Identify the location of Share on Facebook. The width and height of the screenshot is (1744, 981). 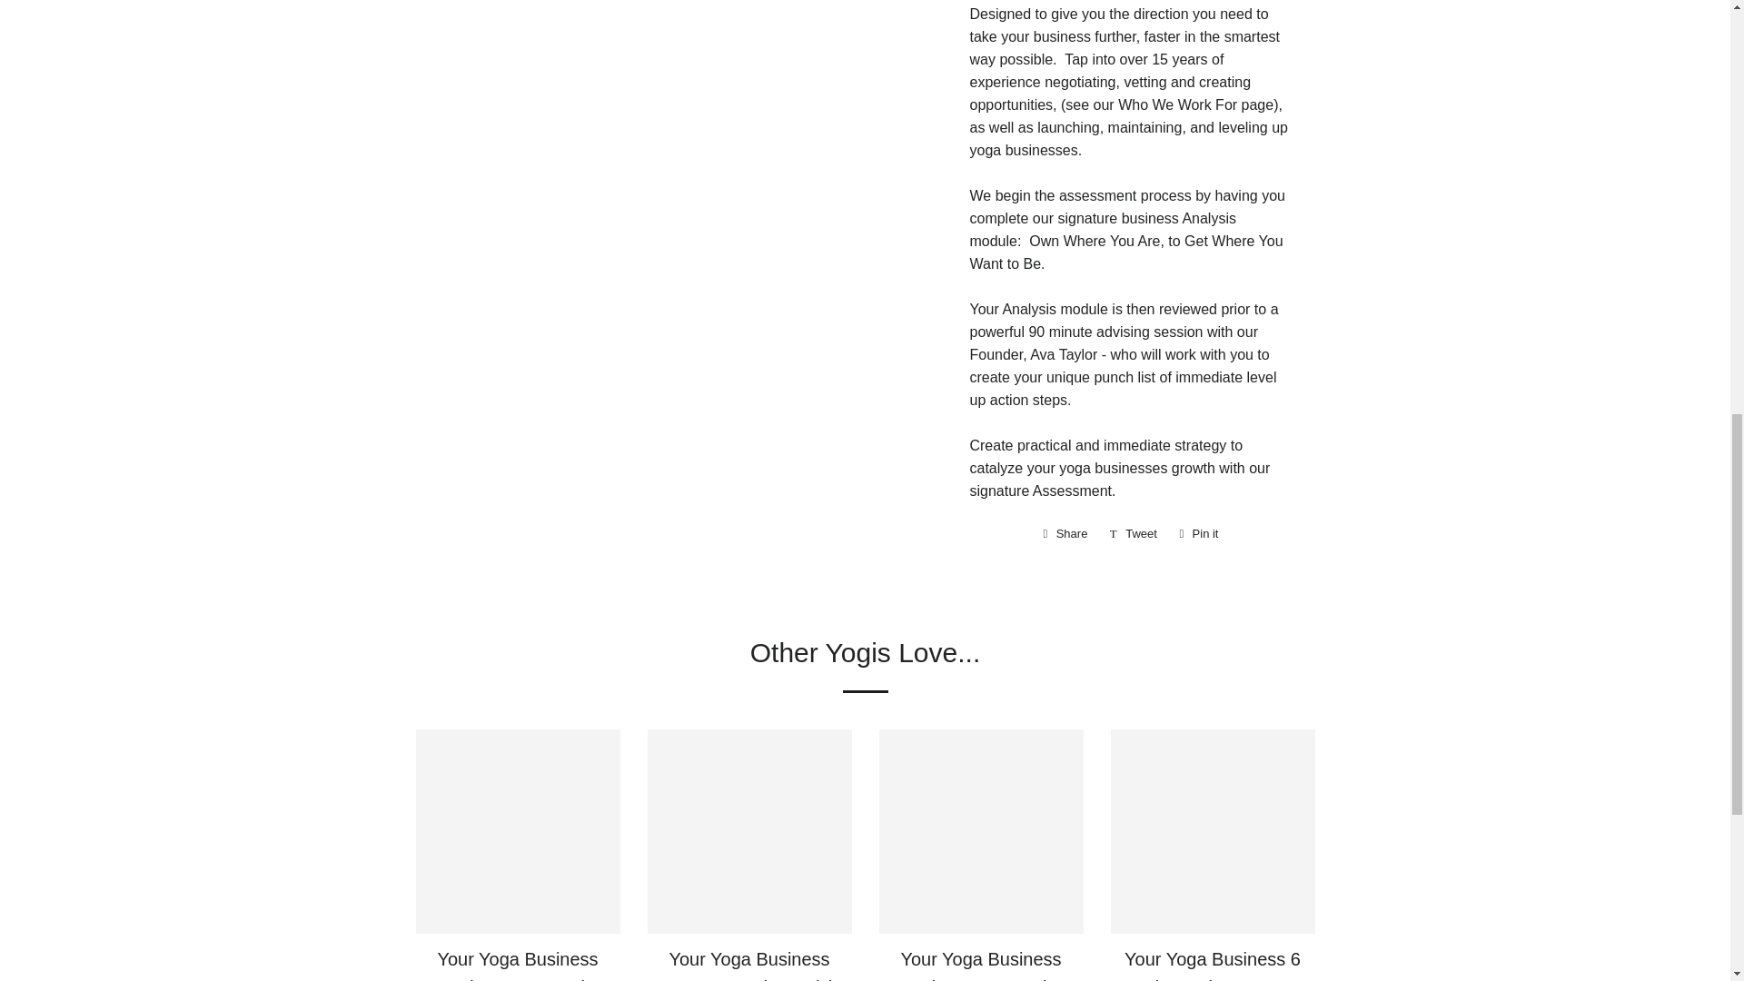
(1065, 534).